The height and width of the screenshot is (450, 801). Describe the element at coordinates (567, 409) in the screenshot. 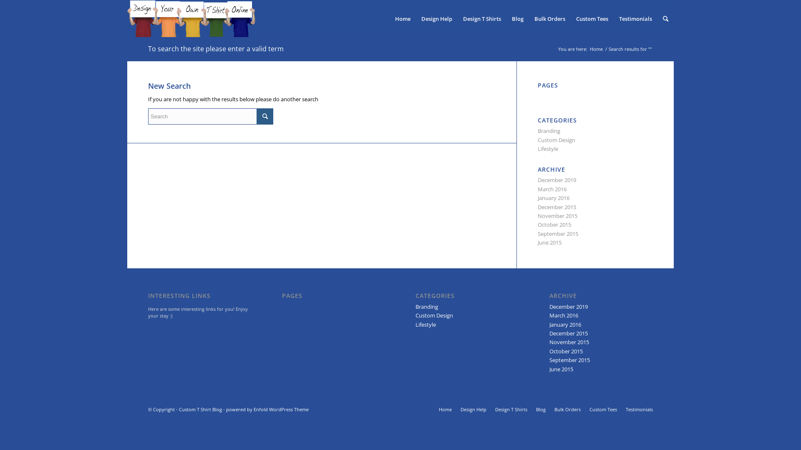

I see `Bulk Orders` at that location.